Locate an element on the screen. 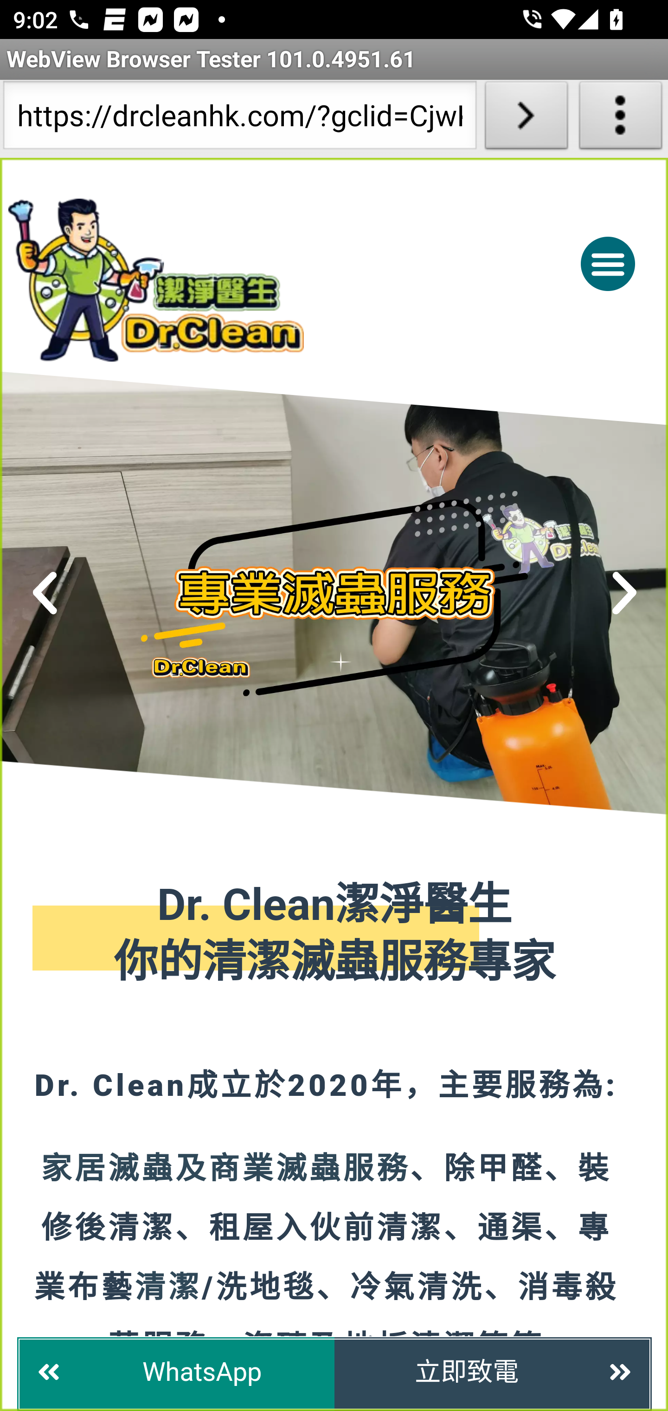 The width and height of the screenshot is (668, 1411). Load URL is located at coordinates (526, 119).